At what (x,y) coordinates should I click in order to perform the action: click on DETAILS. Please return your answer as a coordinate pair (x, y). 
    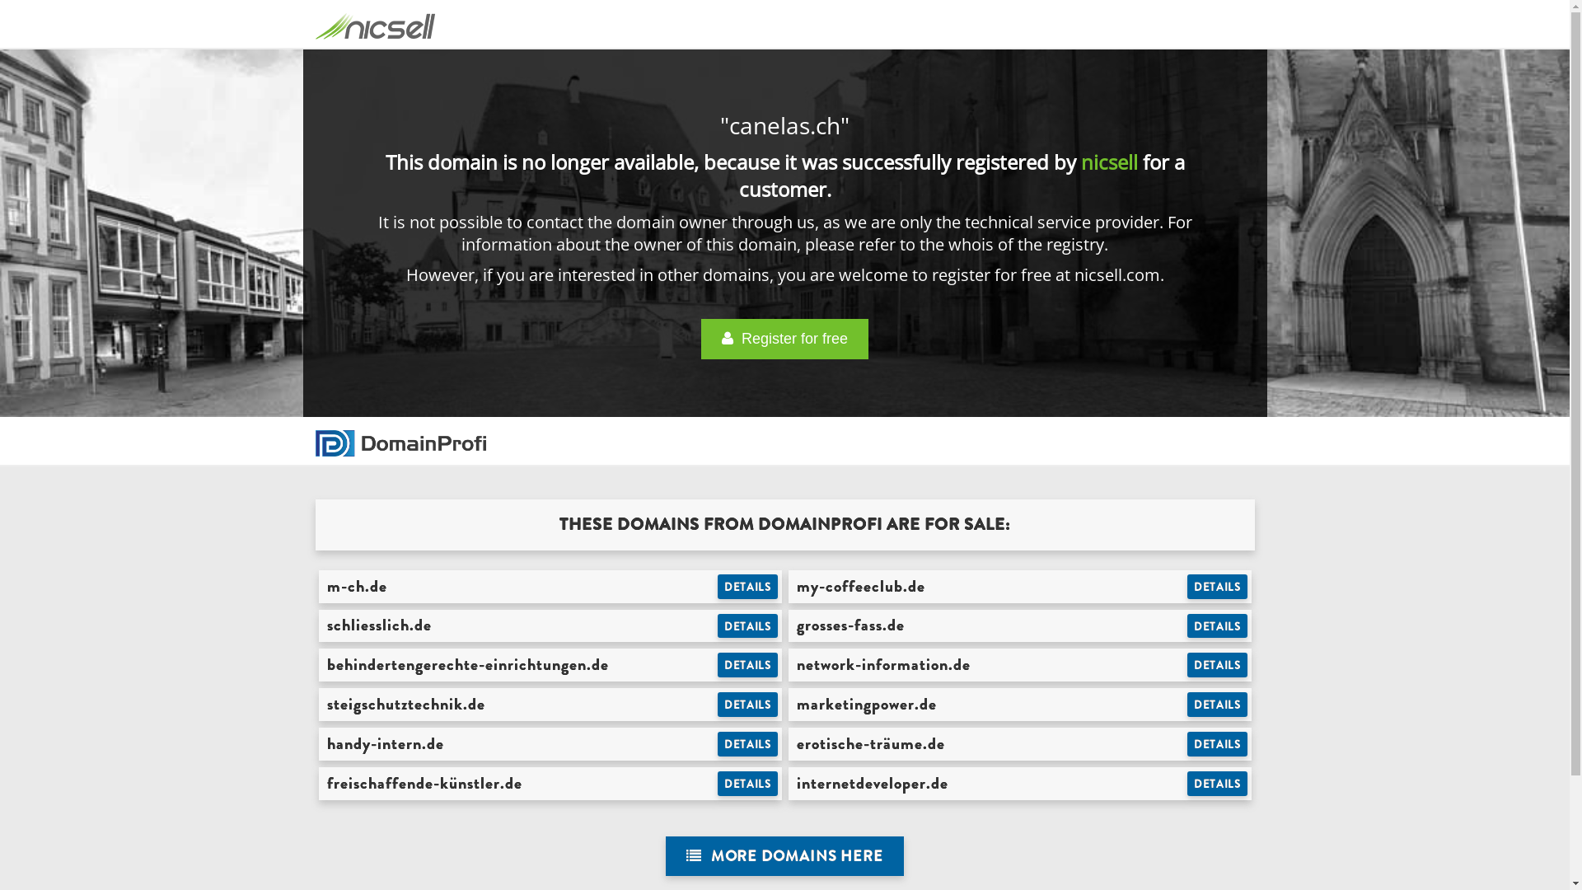
    Looking at the image, I should click on (748, 587).